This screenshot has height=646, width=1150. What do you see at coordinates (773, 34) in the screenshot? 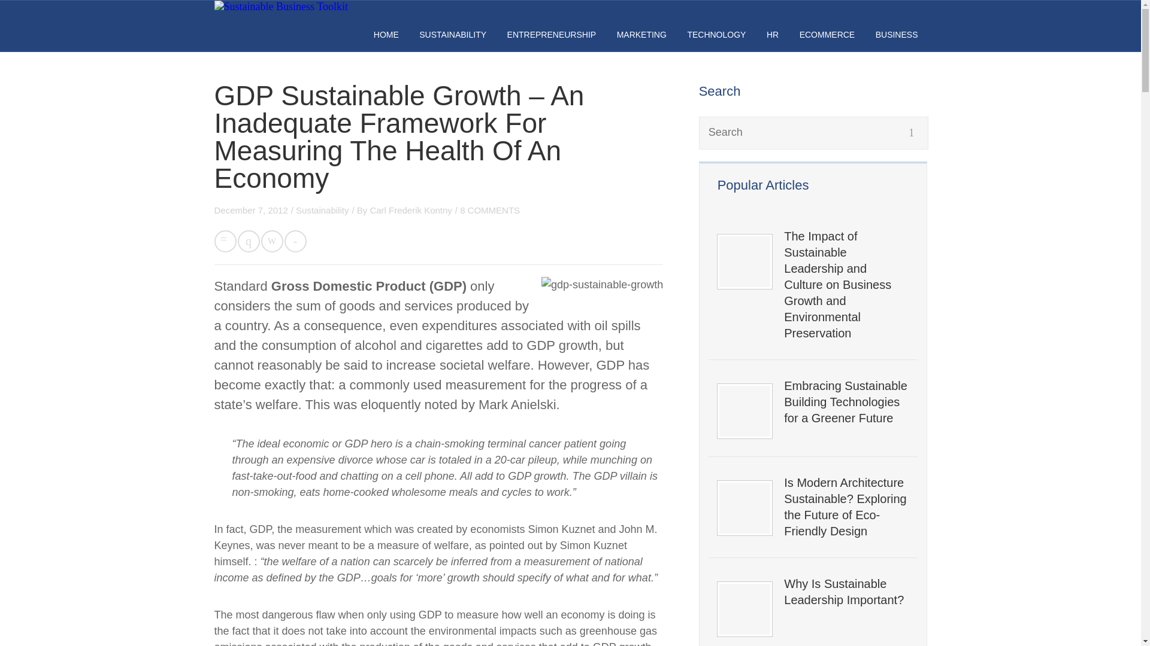
I see `HR` at bounding box center [773, 34].